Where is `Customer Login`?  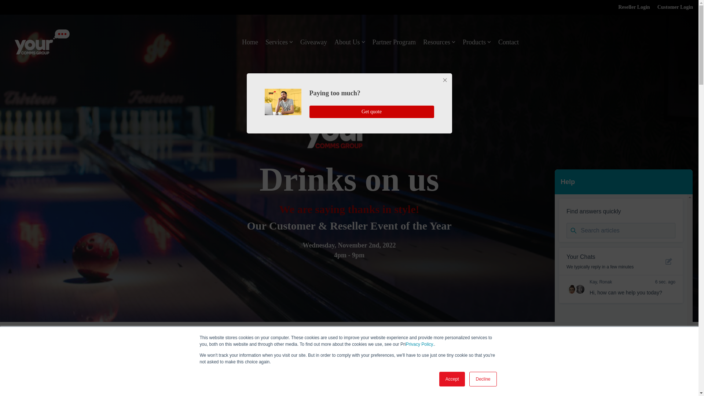 Customer Login is located at coordinates (671, 7).